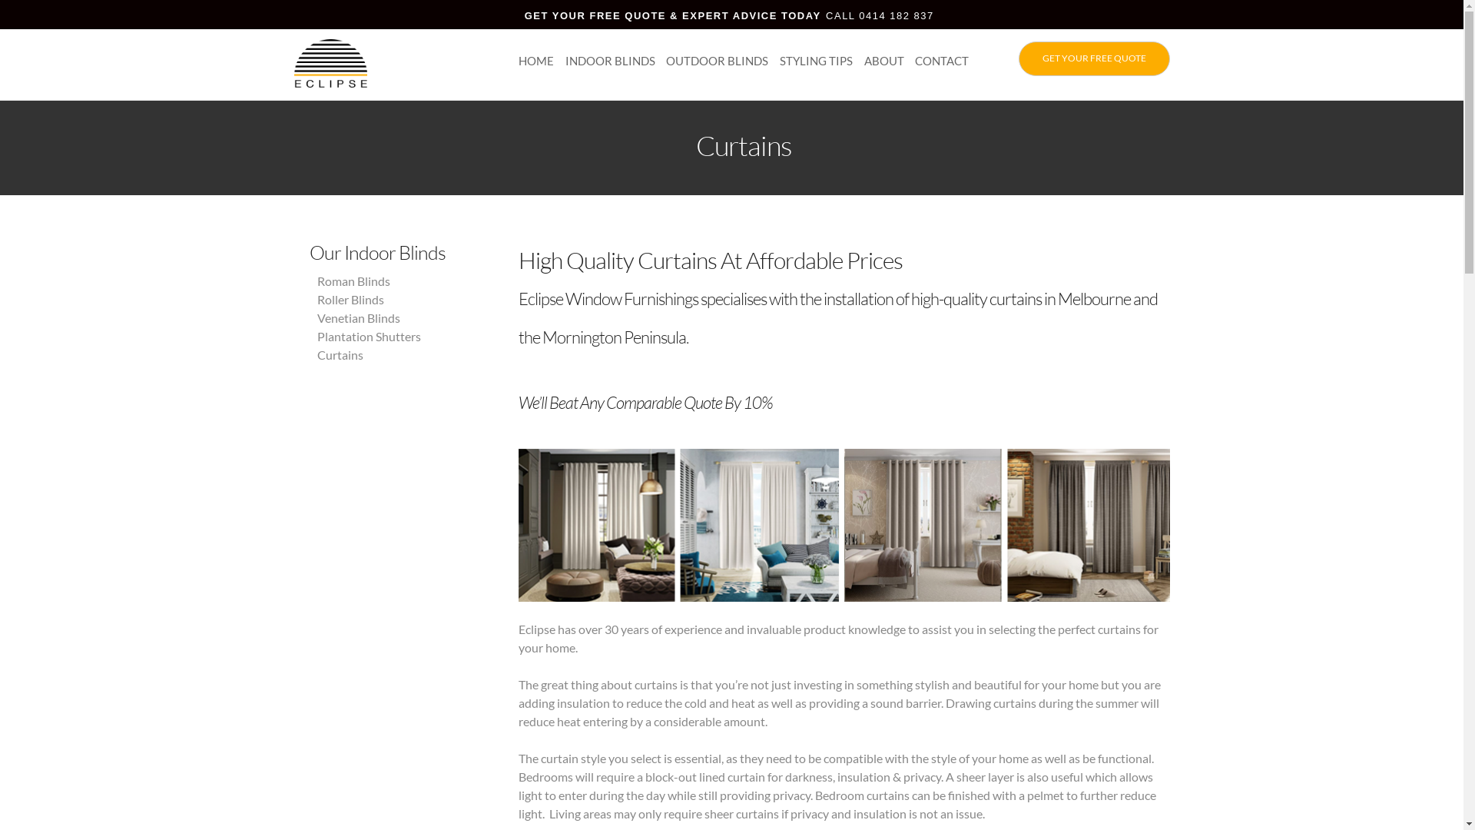 This screenshot has width=1475, height=830. Describe the element at coordinates (816, 61) in the screenshot. I see `STYLING TIPS` at that location.